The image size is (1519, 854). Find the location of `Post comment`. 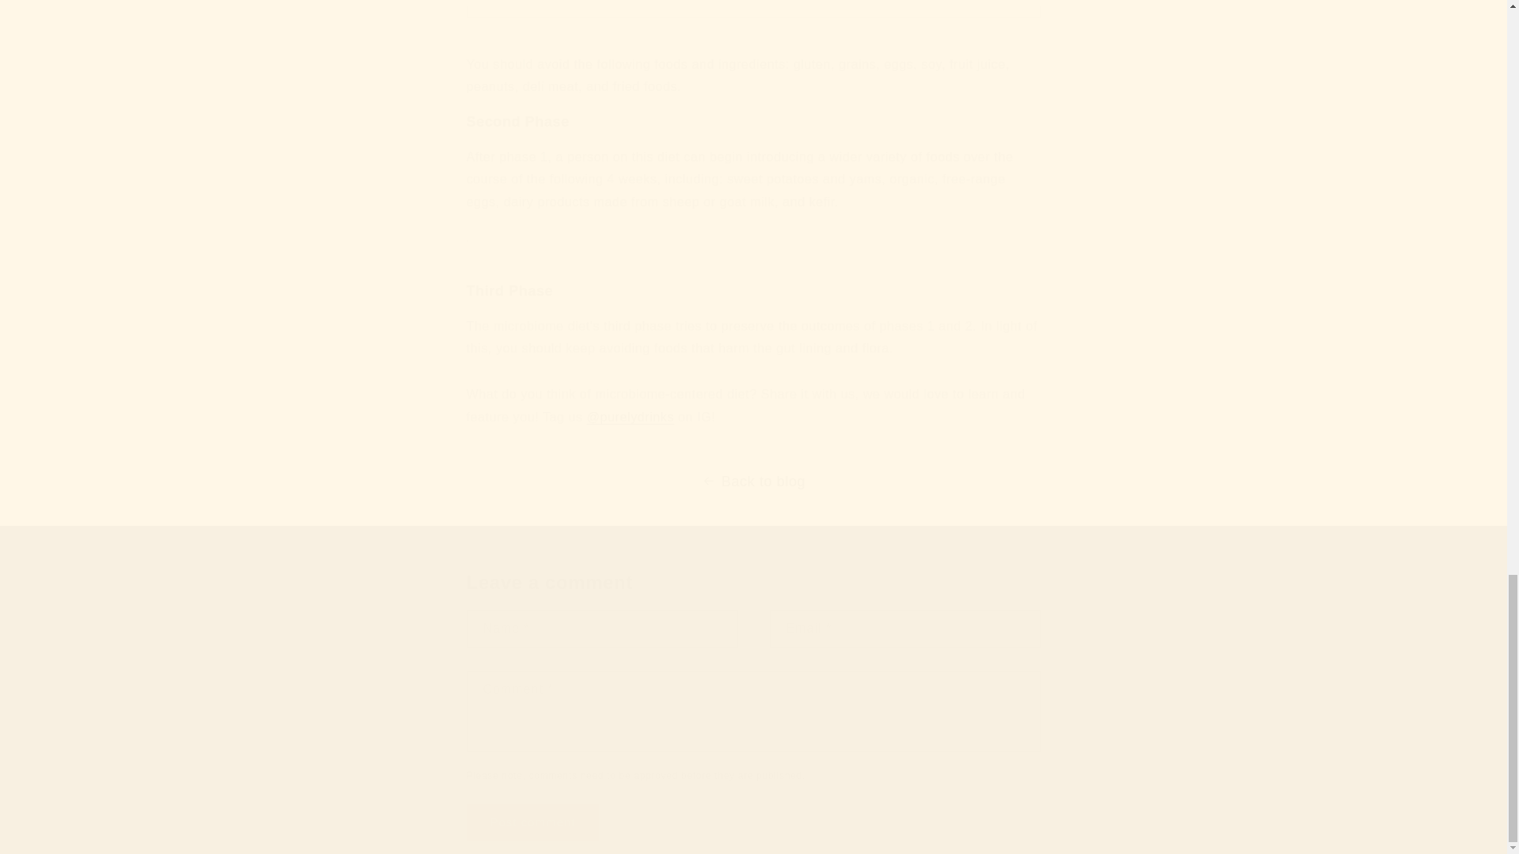

Post comment is located at coordinates (533, 822).